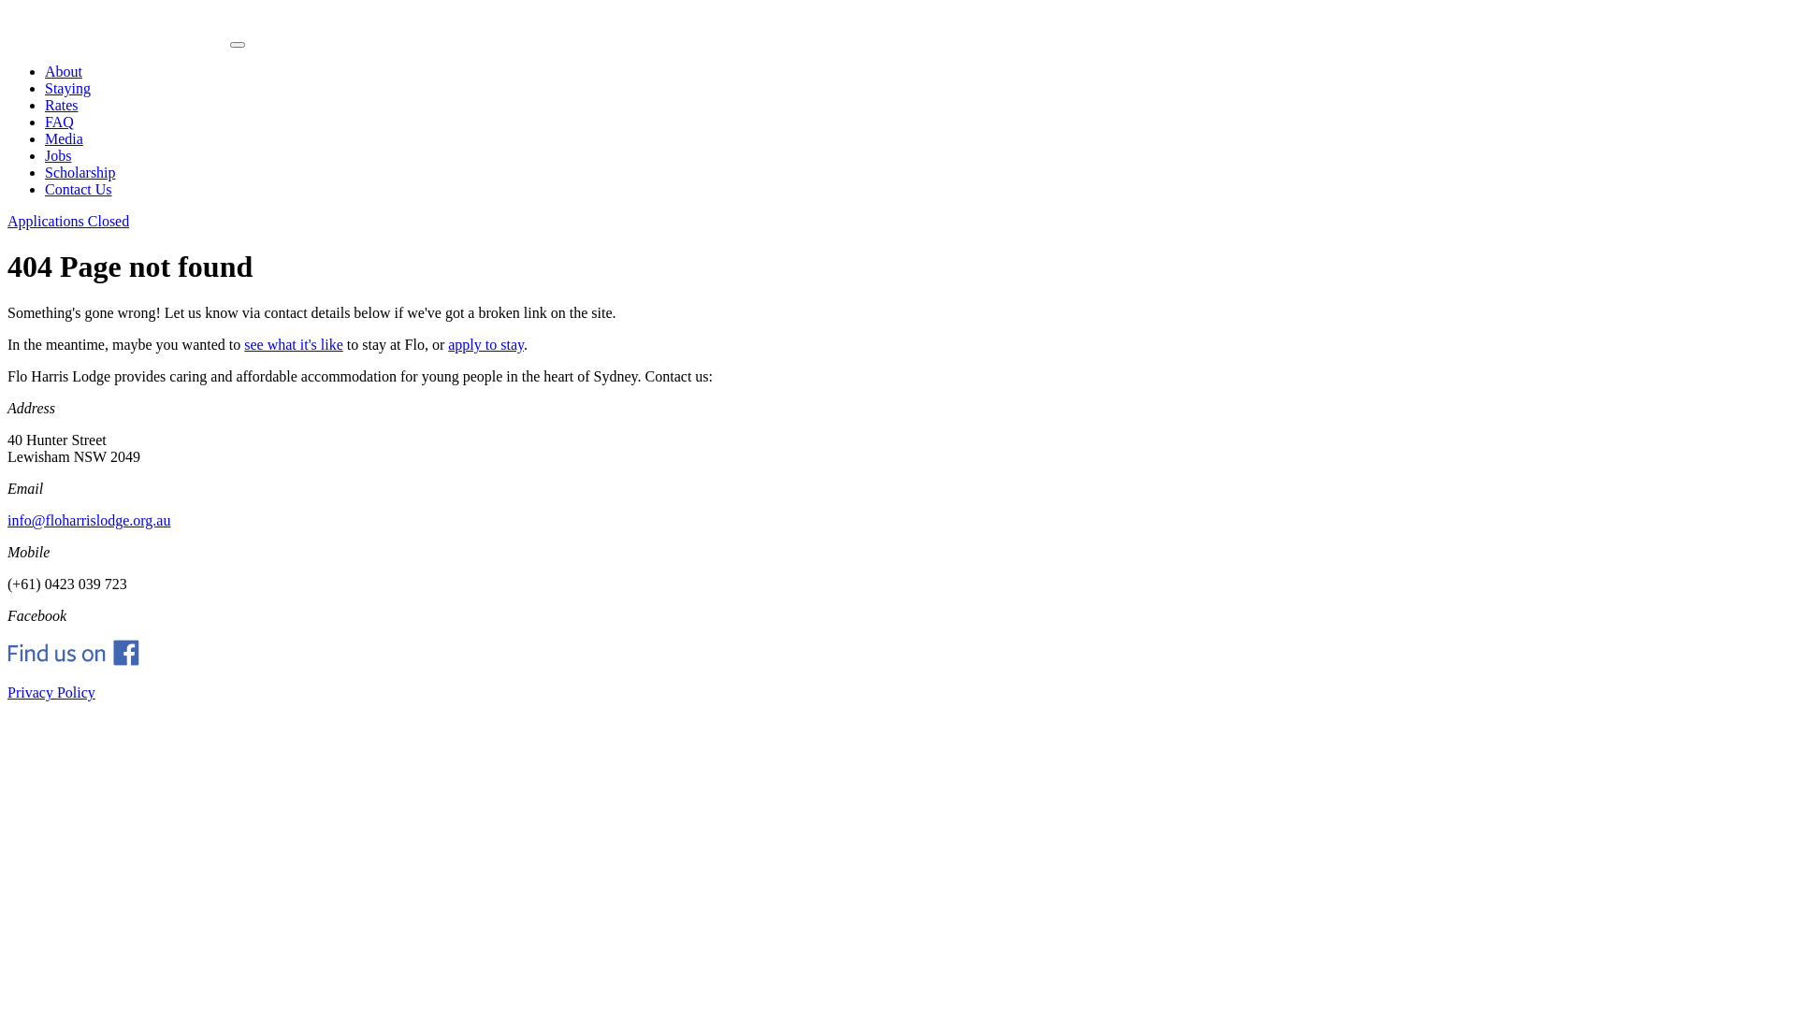 The height and width of the screenshot is (1010, 1796). Describe the element at coordinates (89, 520) in the screenshot. I see `info@floharrislodge.org.au` at that location.